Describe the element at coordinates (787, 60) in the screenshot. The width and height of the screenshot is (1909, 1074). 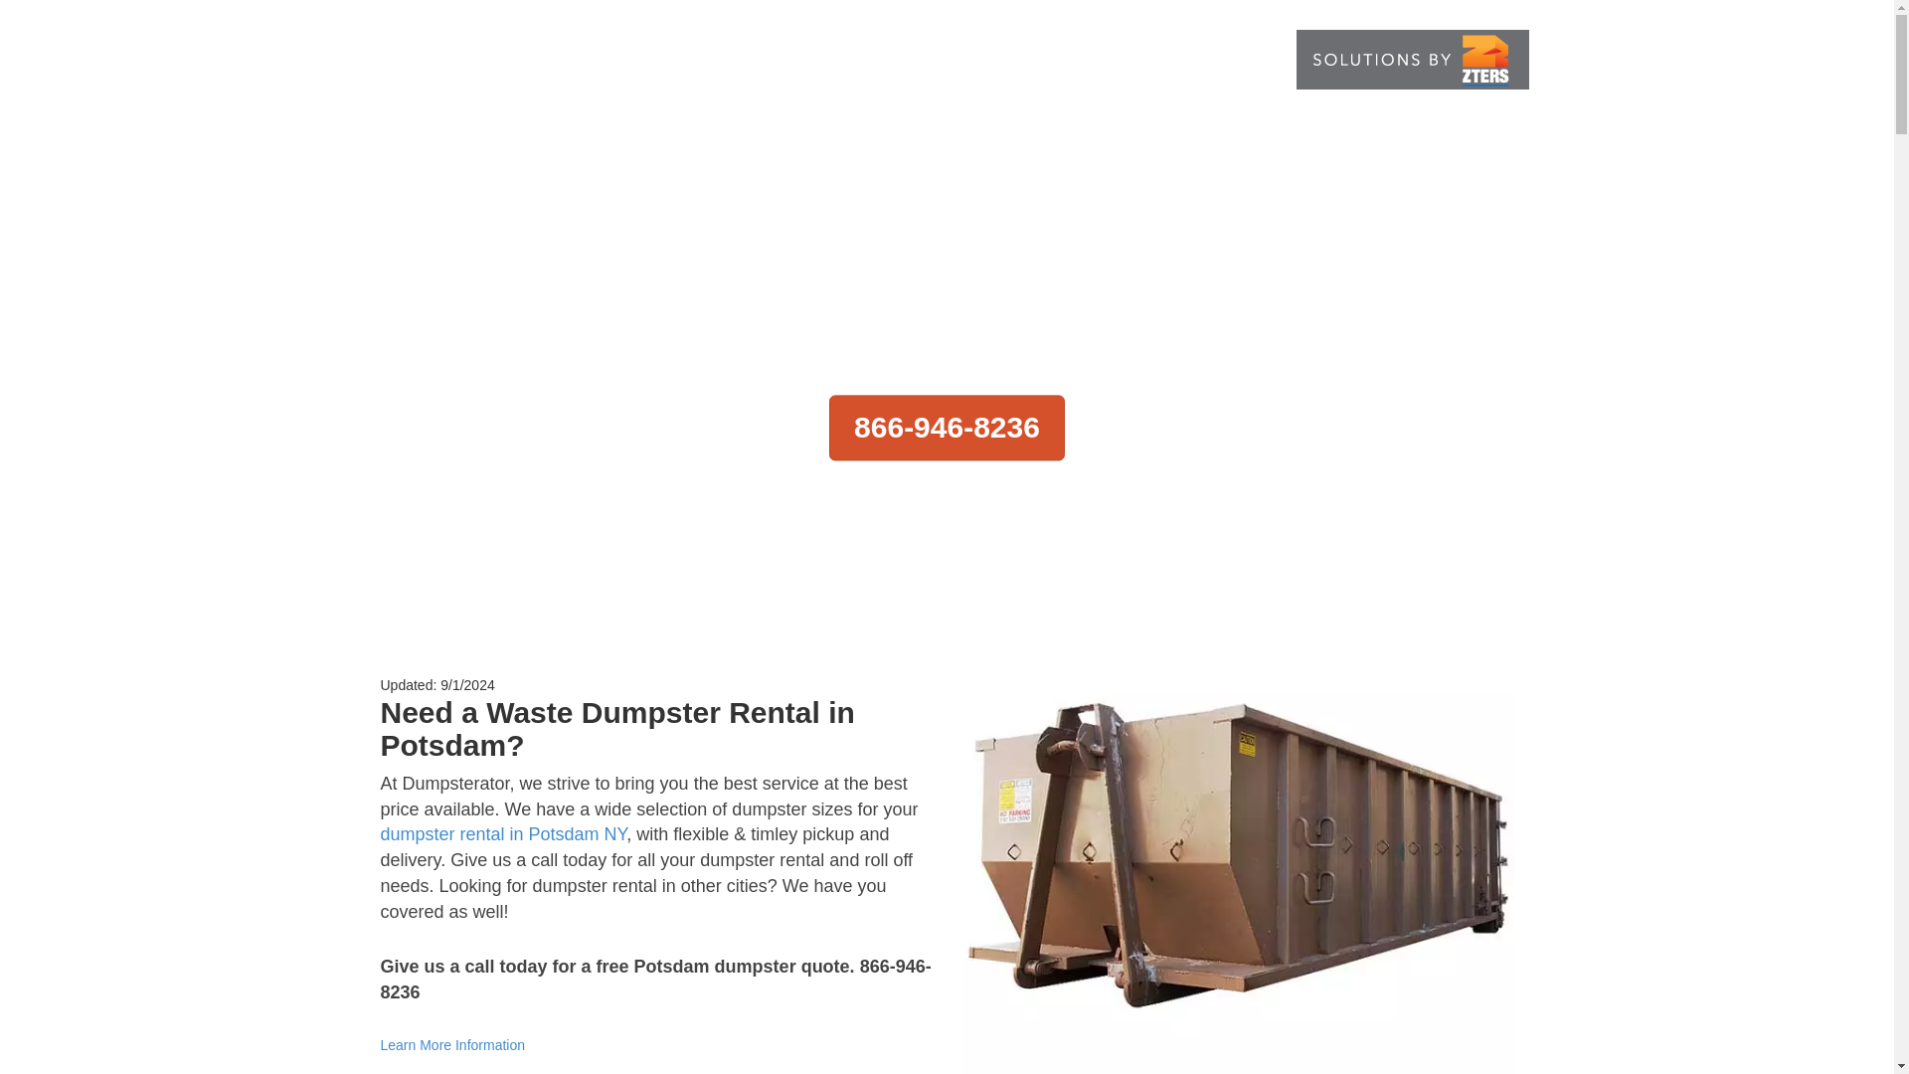
I see `HOME` at that location.